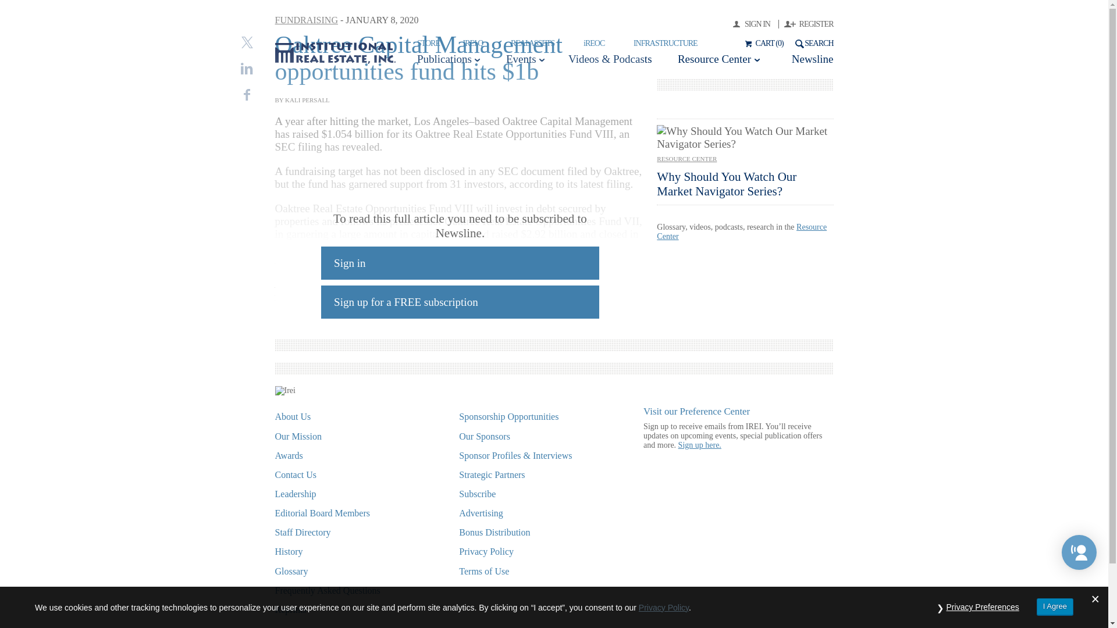  I want to click on iREOC, so click(593, 43).